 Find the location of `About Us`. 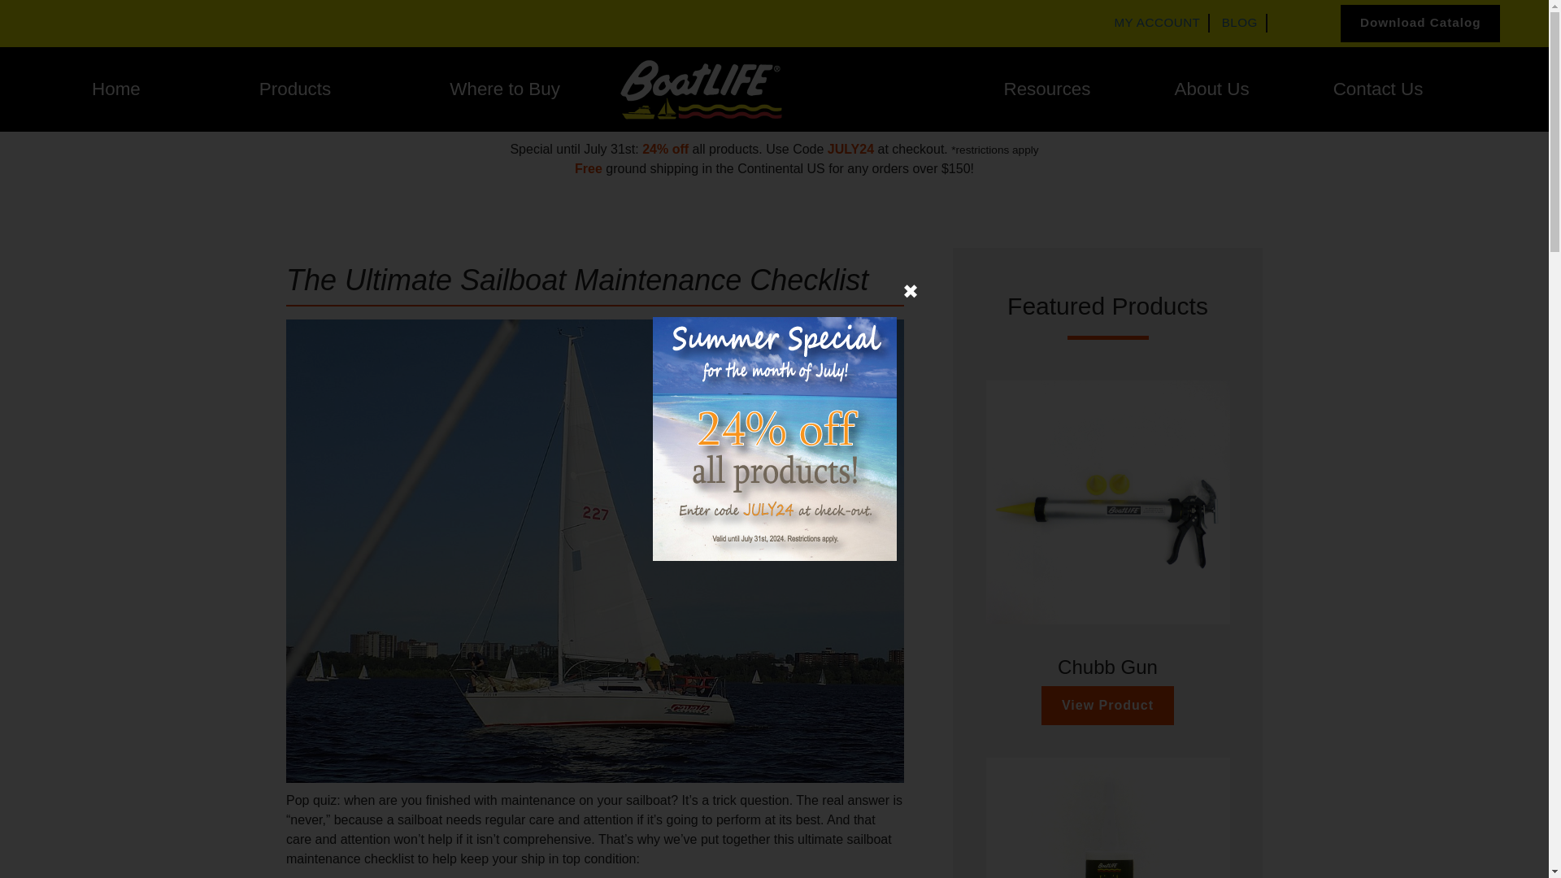

About Us is located at coordinates (1212, 89).